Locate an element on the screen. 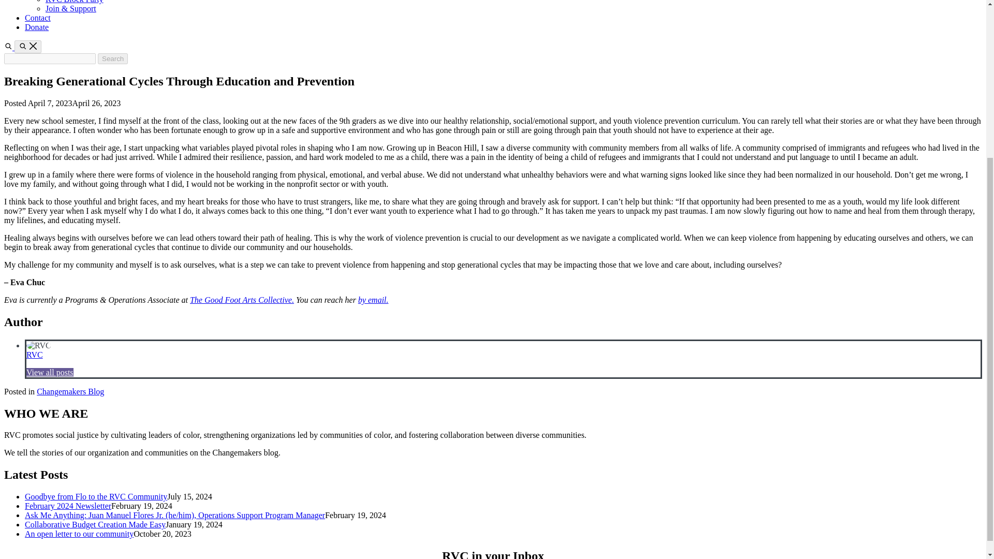 The height and width of the screenshot is (559, 994). RVC is located at coordinates (34, 355).